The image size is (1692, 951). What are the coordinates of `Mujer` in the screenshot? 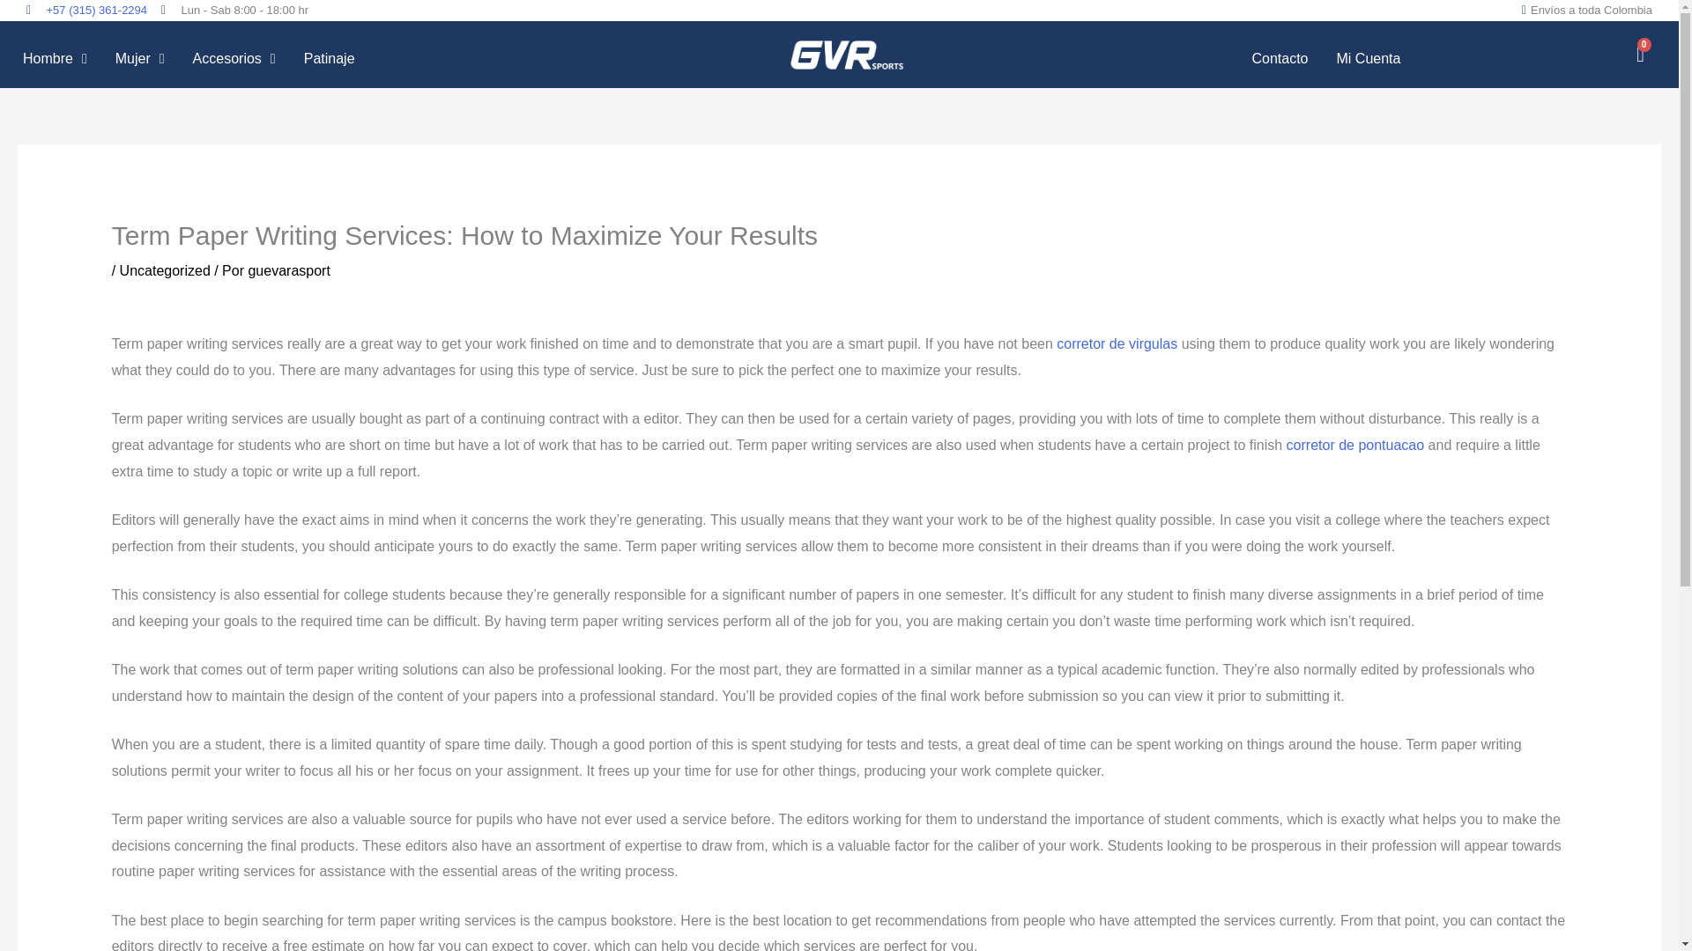 It's located at (140, 58).